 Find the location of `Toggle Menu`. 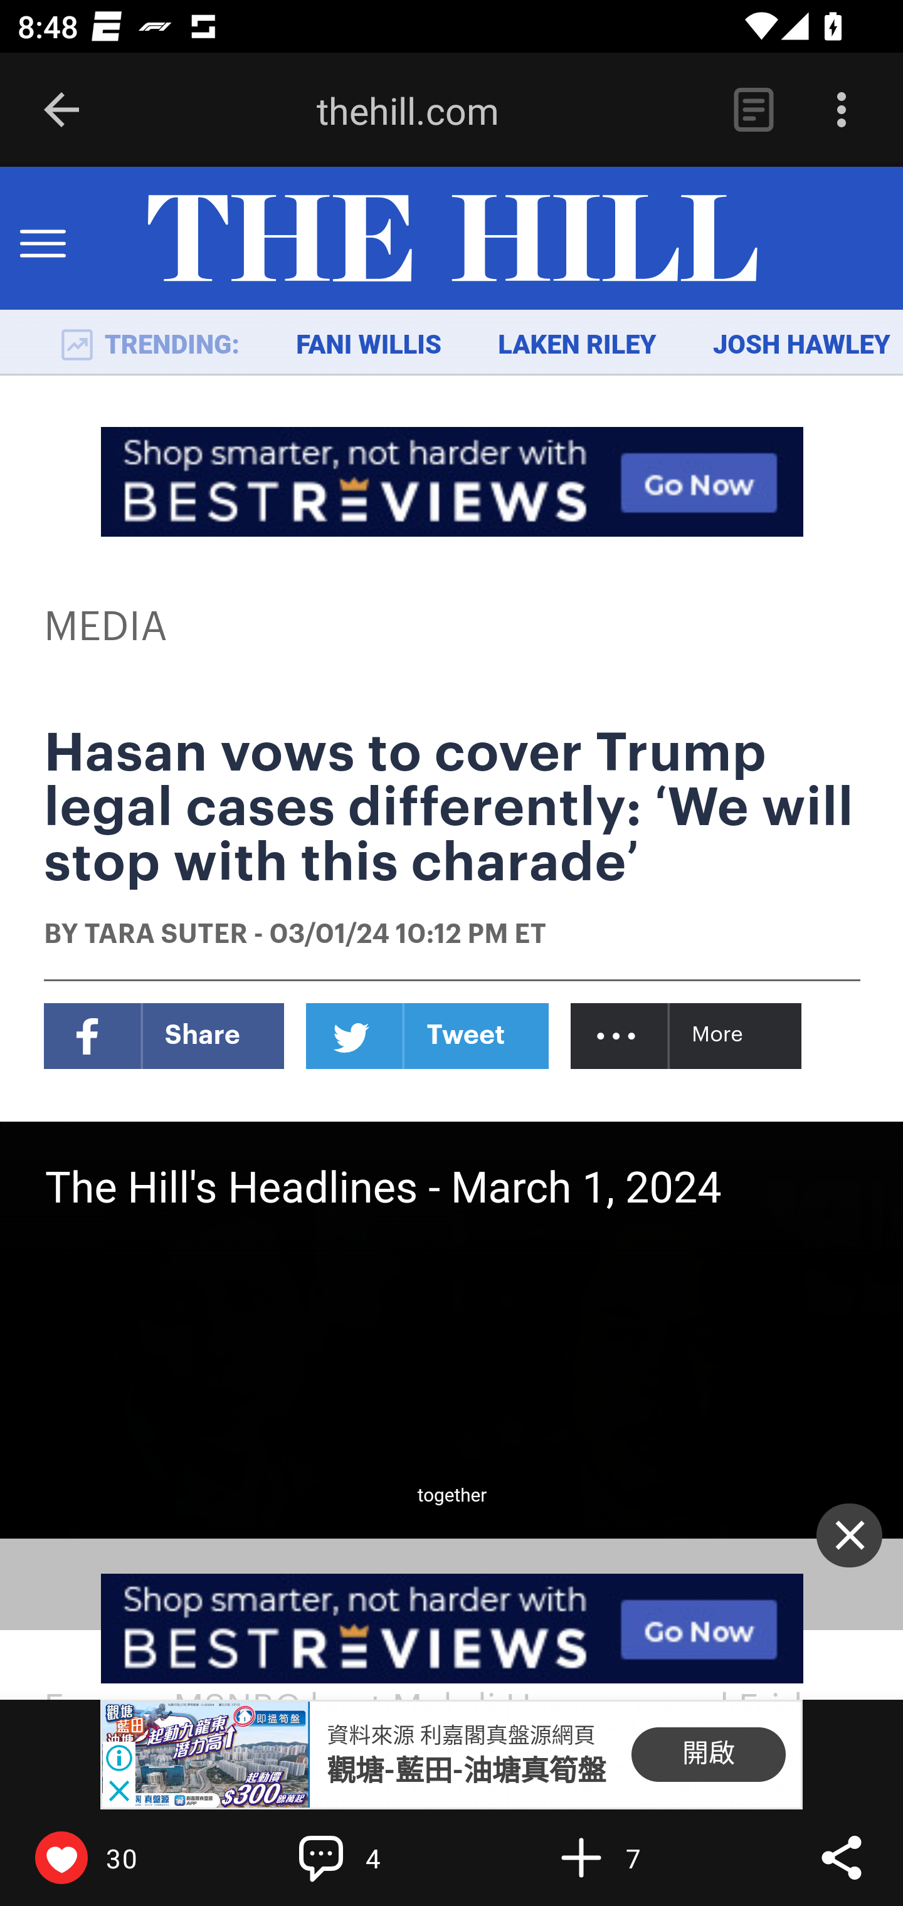

Toggle Menu is located at coordinates (43, 239).